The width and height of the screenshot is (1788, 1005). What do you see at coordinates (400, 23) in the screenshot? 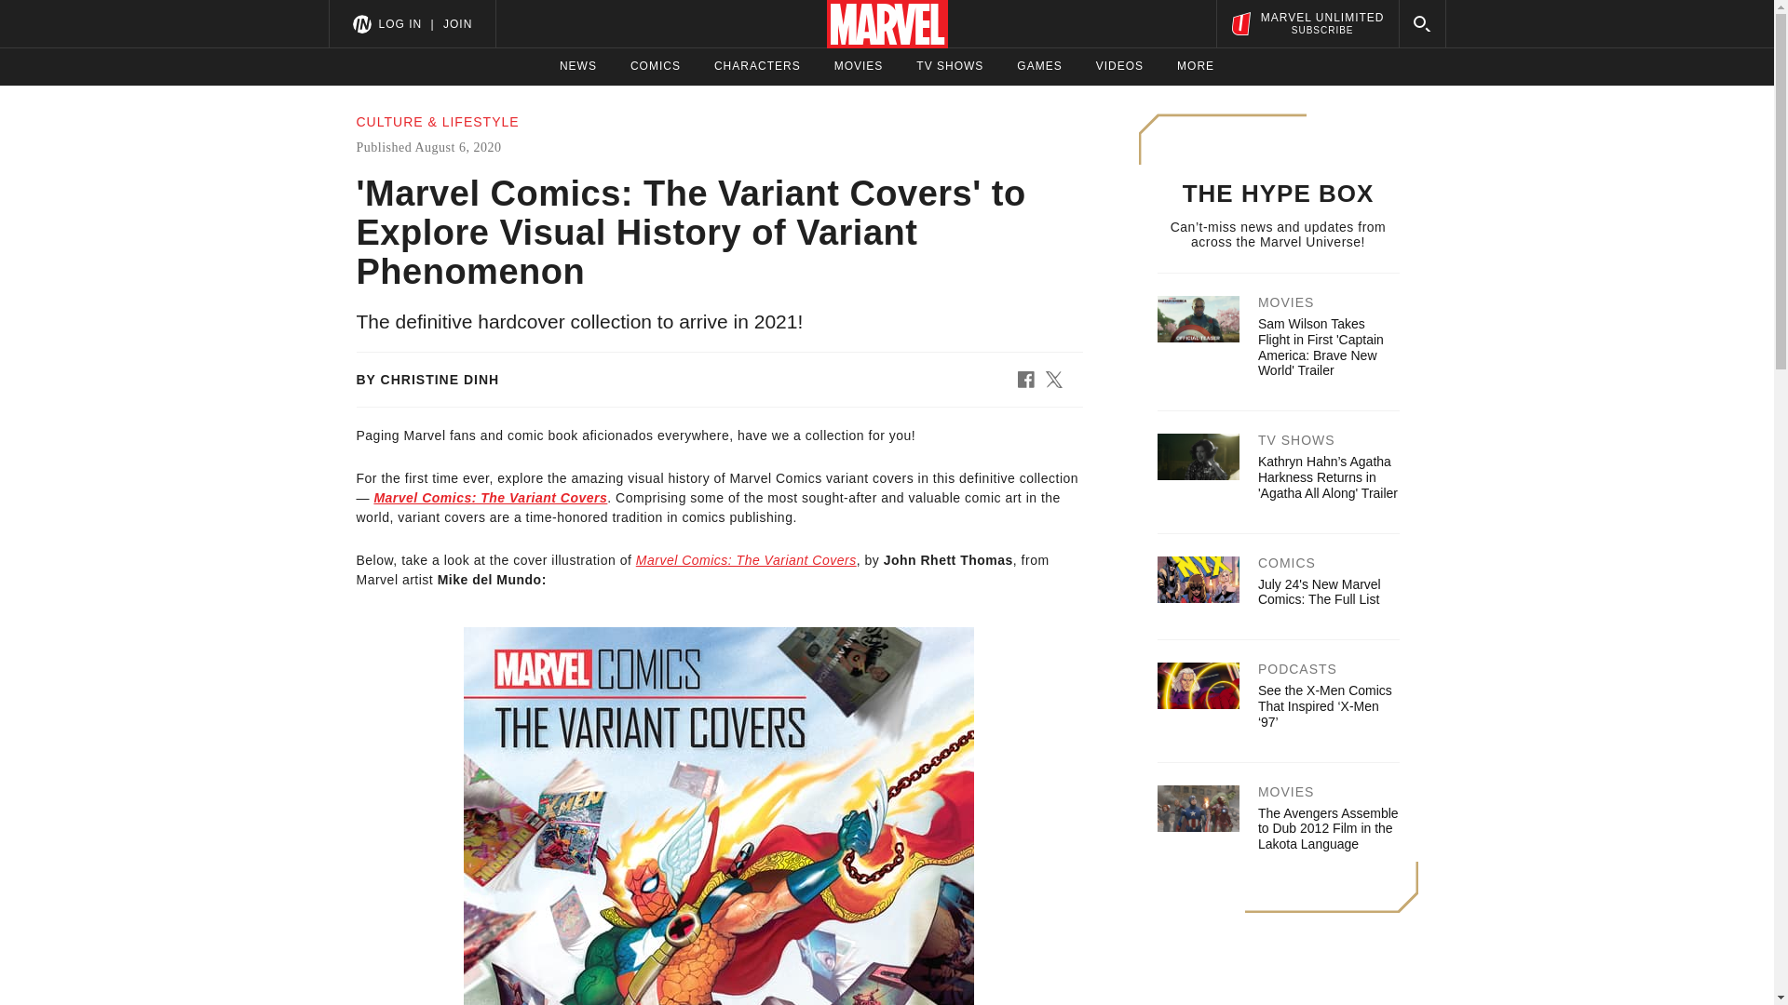
I see `CHARACTERS` at bounding box center [400, 23].